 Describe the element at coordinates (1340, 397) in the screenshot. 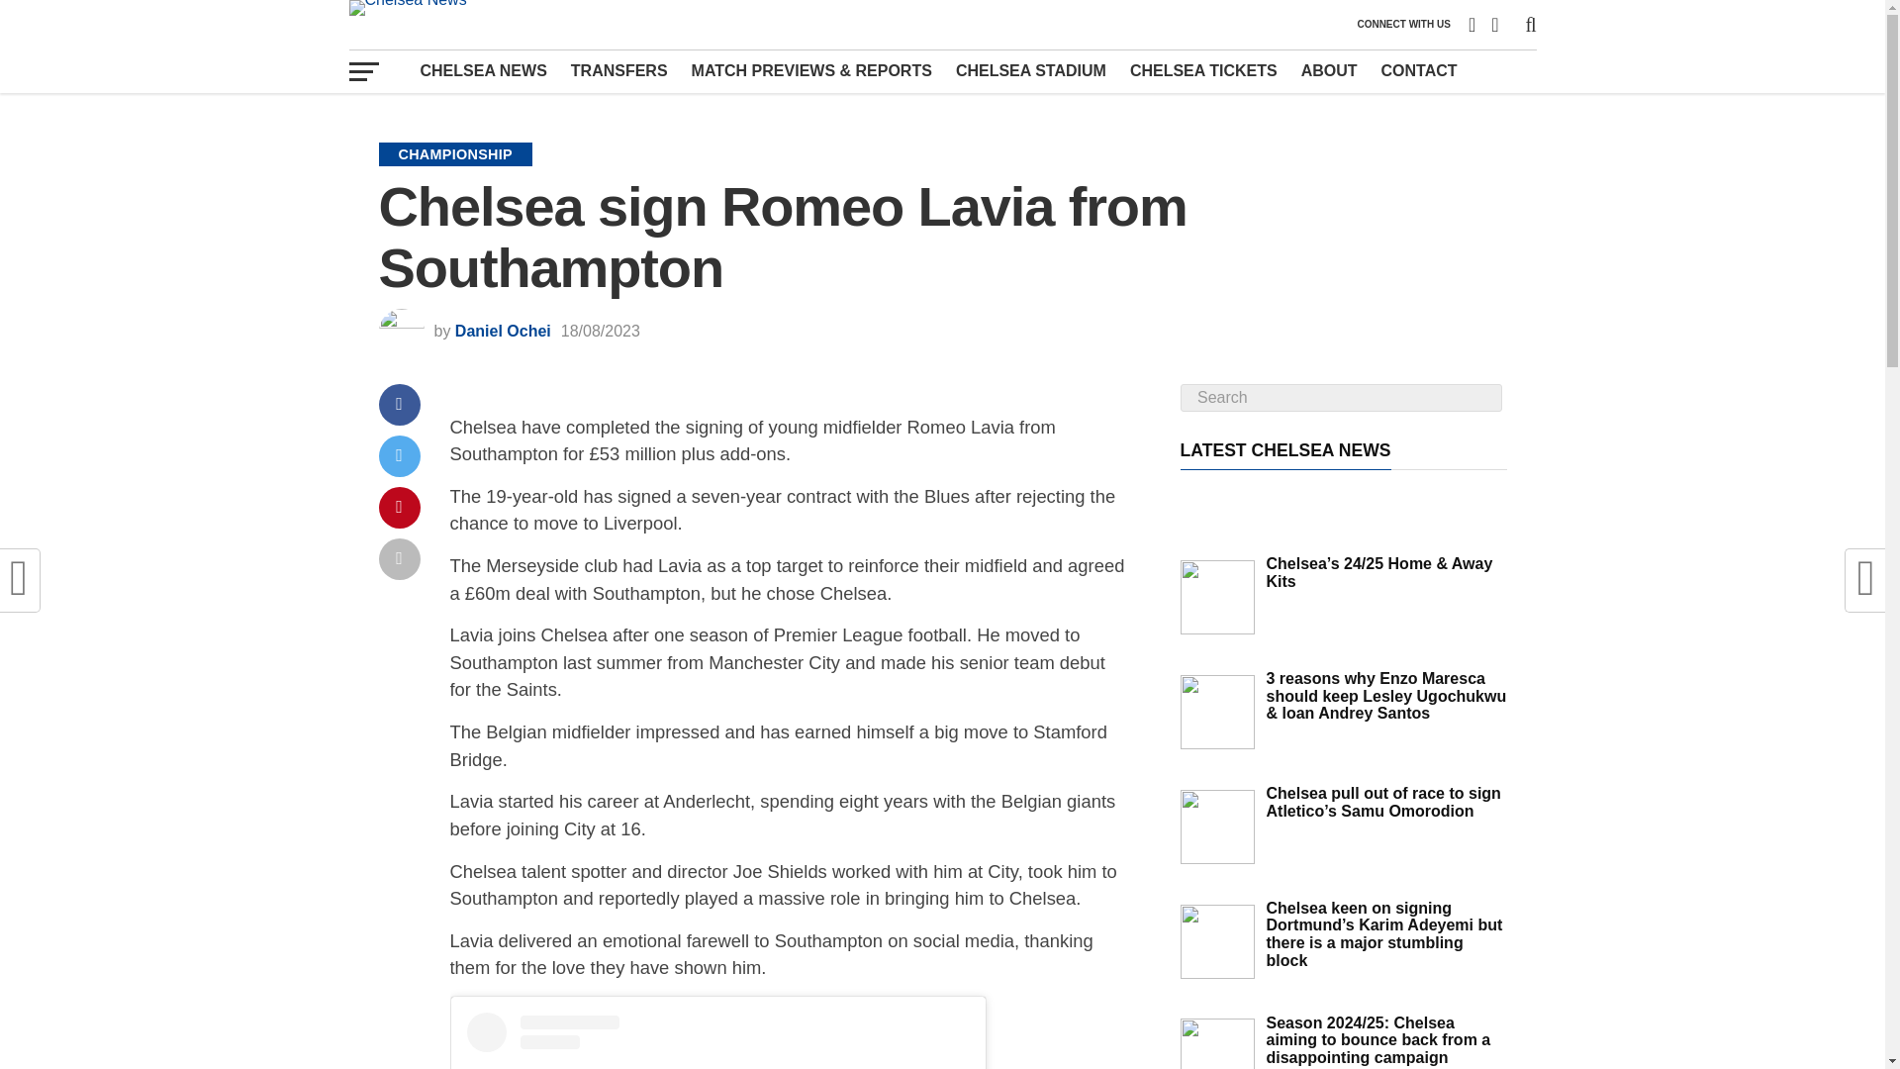

I see `Search` at that location.